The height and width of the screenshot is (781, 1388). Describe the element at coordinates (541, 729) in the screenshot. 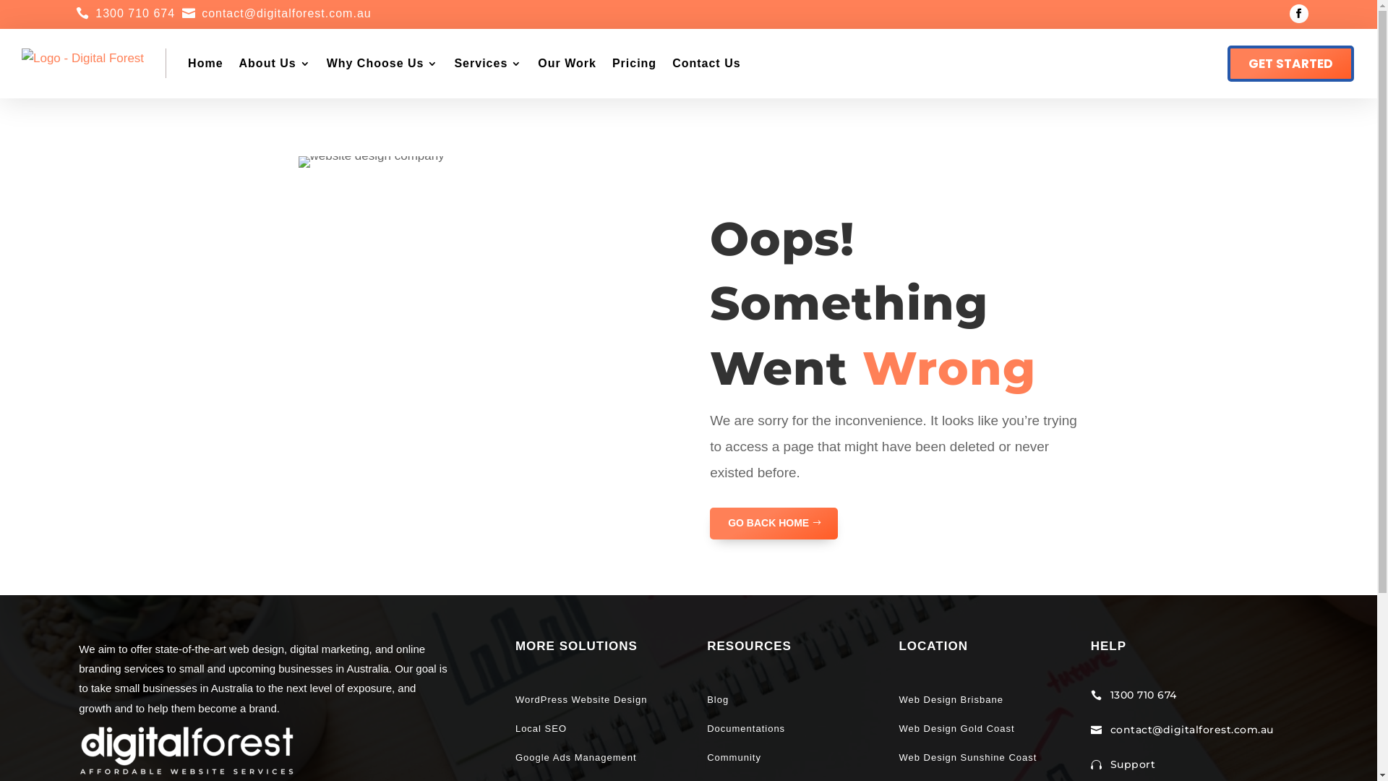

I see `Local SEO` at that location.